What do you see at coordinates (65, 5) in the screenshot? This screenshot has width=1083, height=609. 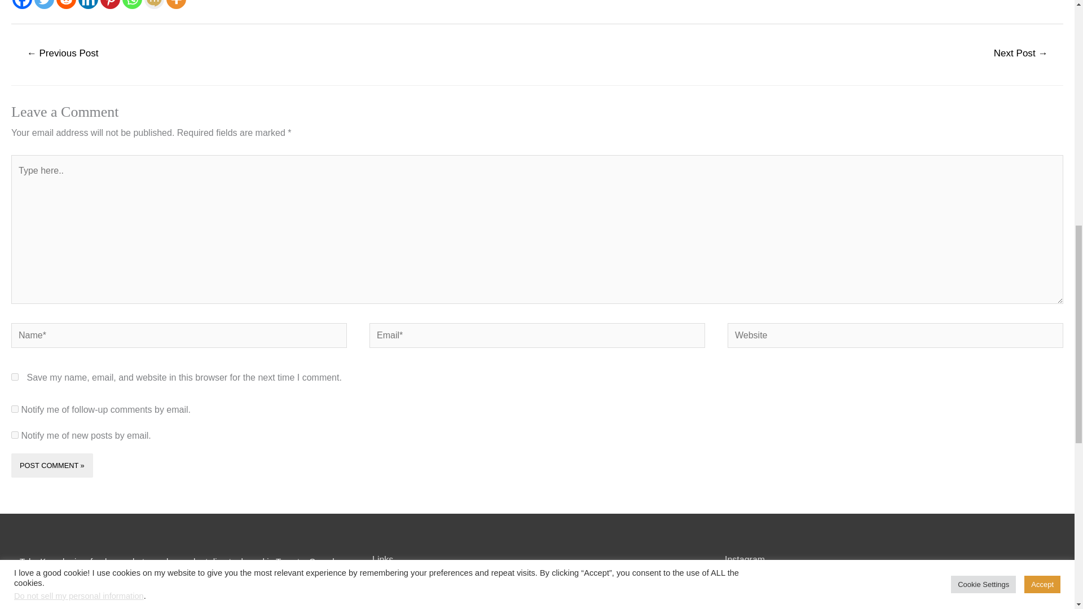 I see `Reddit` at bounding box center [65, 5].